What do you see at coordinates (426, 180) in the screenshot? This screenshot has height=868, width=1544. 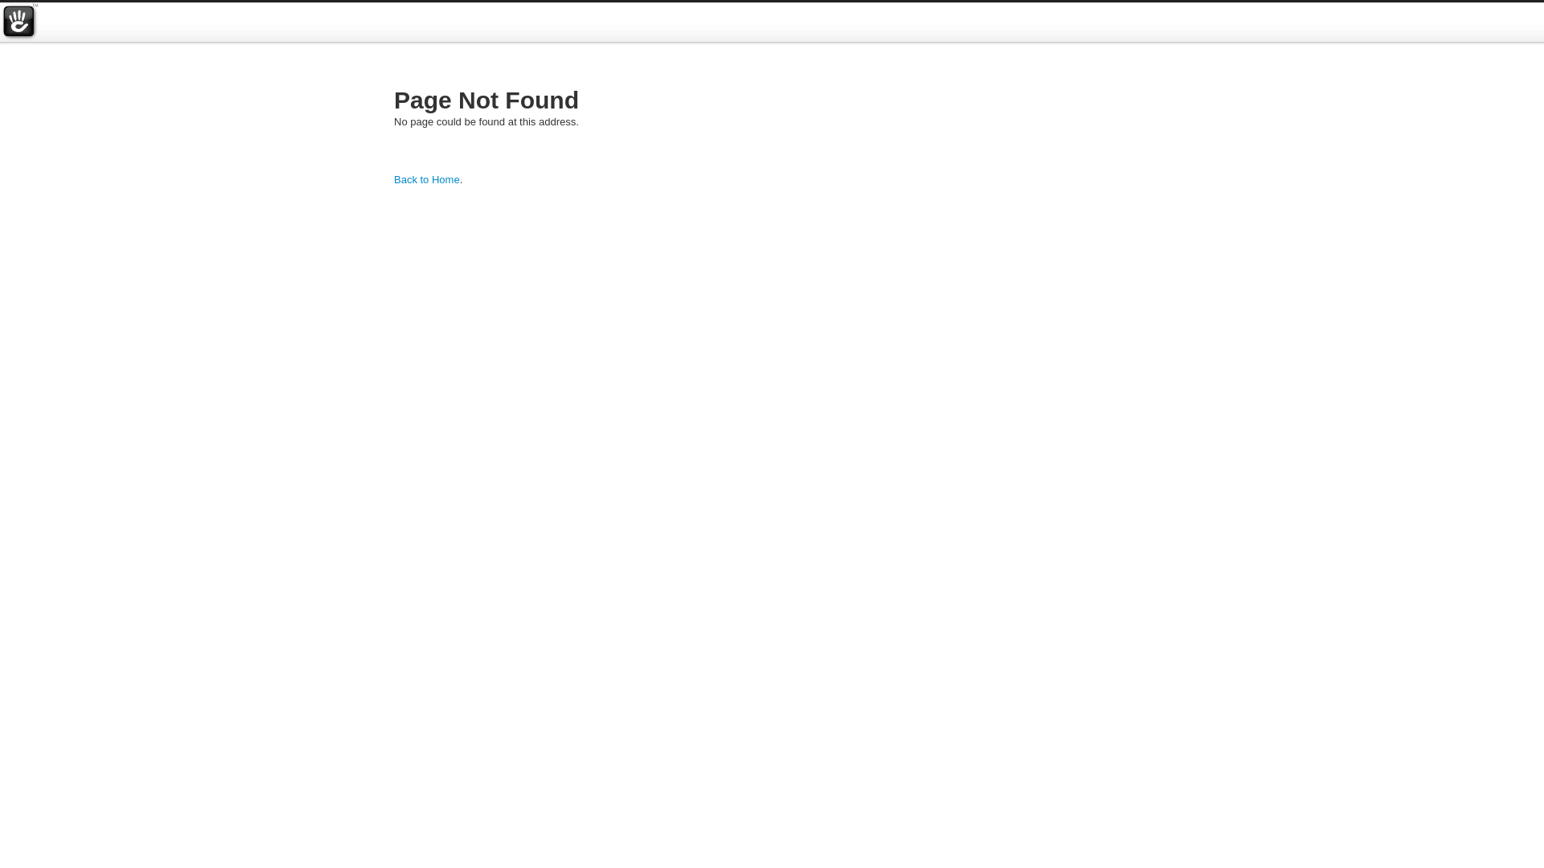 I see `Back to Home` at bounding box center [426, 180].